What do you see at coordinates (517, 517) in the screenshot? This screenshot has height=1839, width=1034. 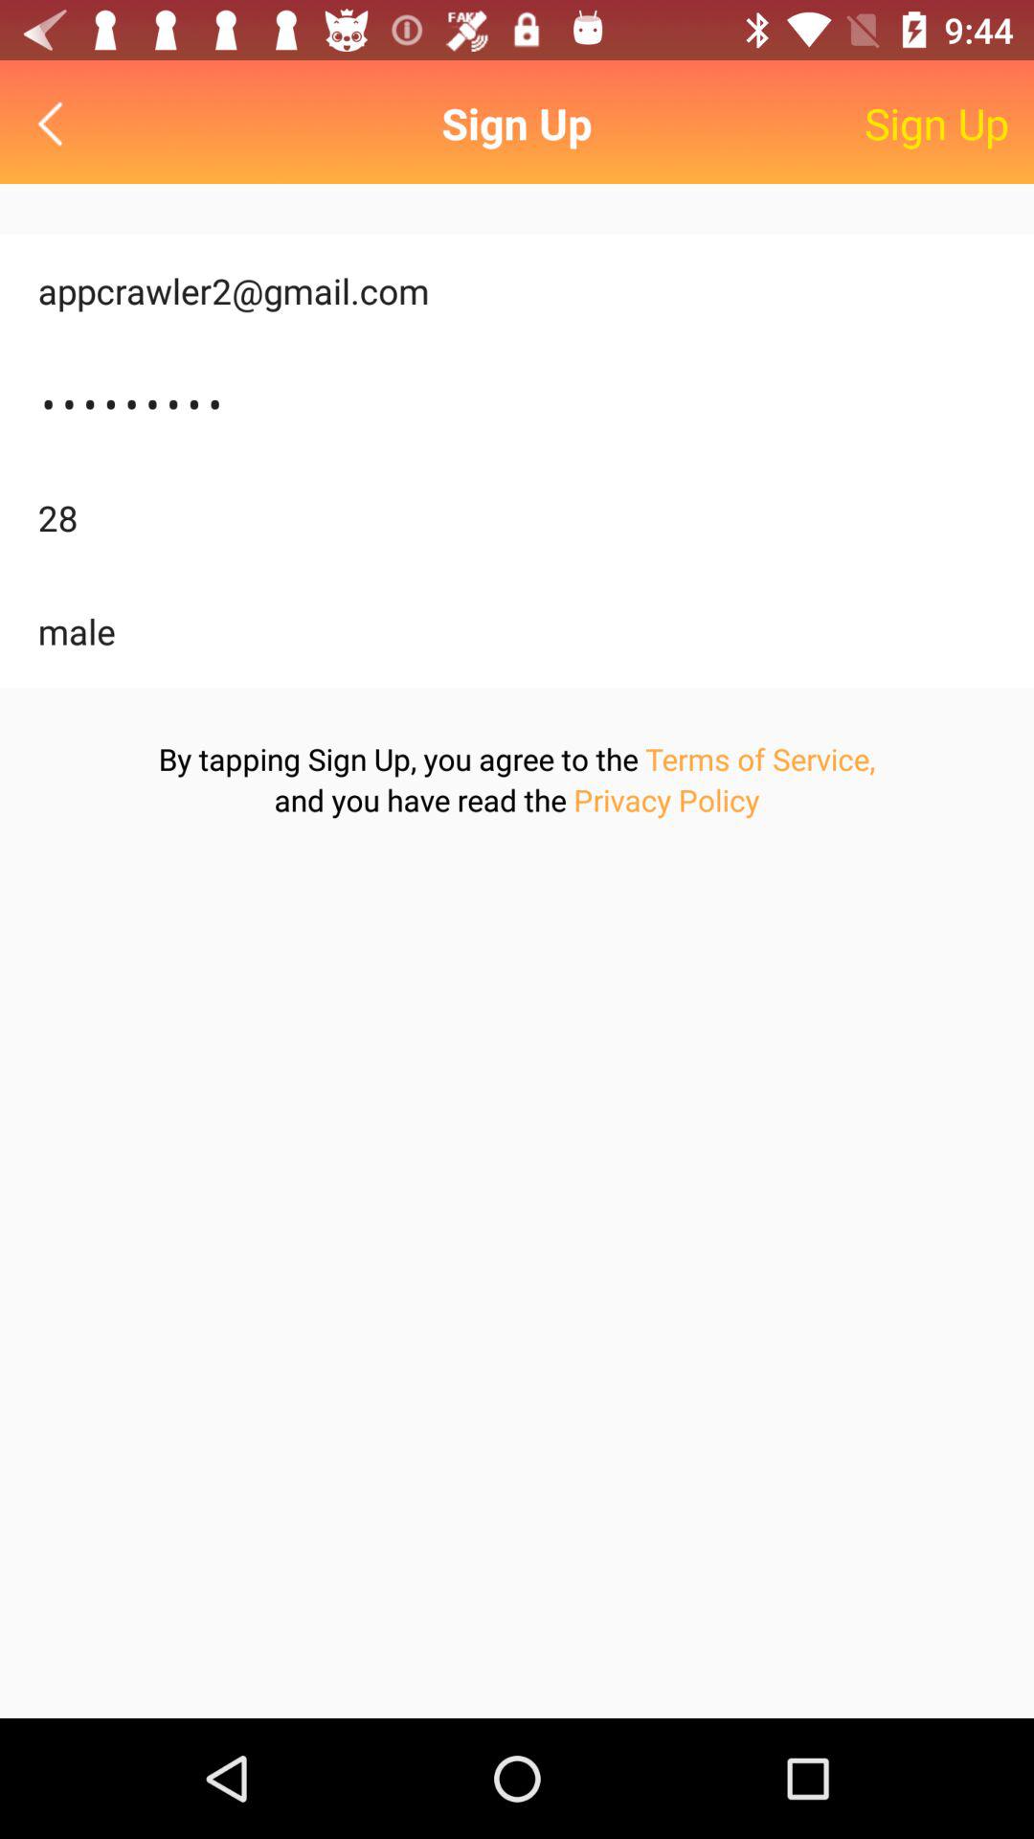 I see `tap item below crowd3116` at bounding box center [517, 517].